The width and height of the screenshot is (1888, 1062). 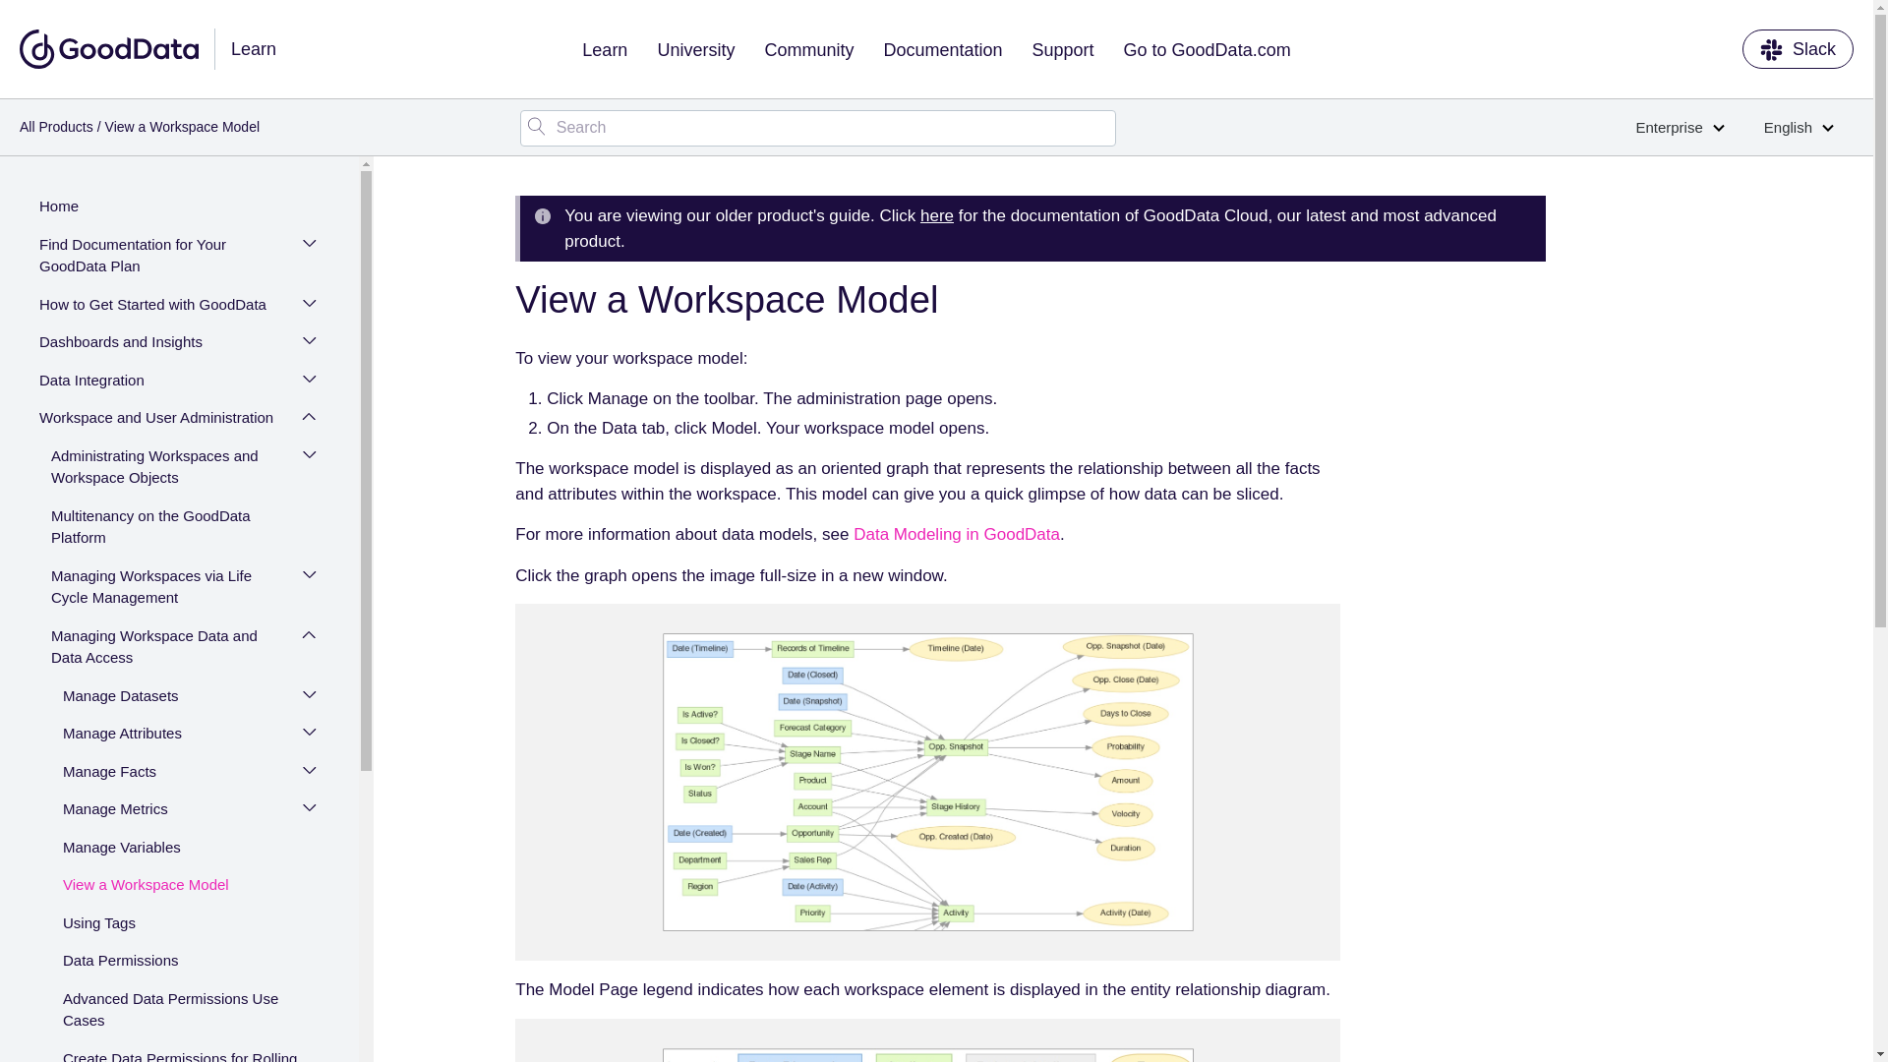 What do you see at coordinates (169, 208) in the screenshot?
I see `Home` at bounding box center [169, 208].